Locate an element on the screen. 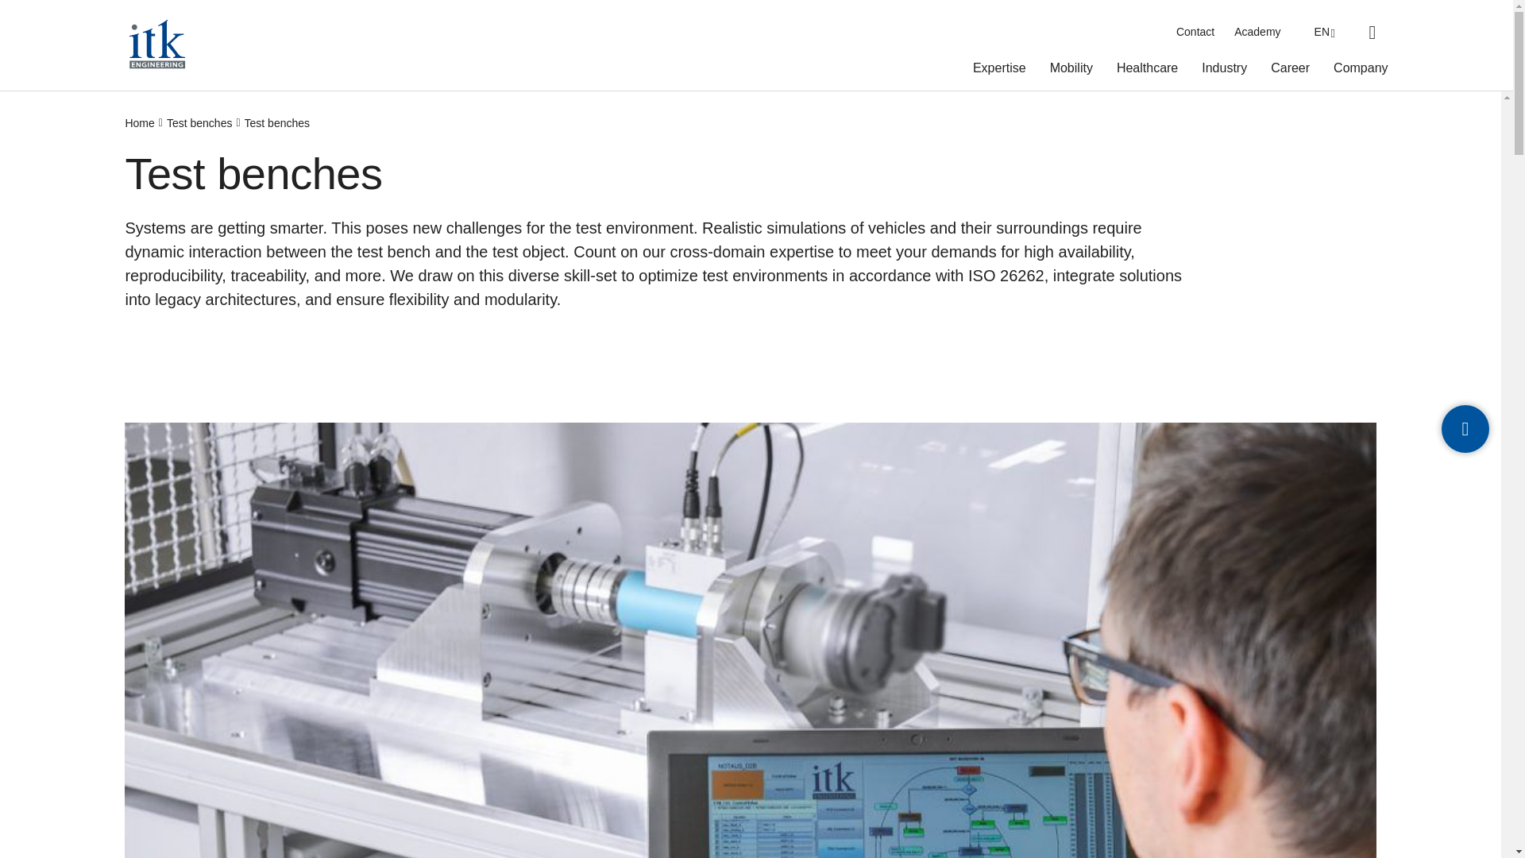 The height and width of the screenshot is (858, 1525). Company is located at coordinates (1360, 71).